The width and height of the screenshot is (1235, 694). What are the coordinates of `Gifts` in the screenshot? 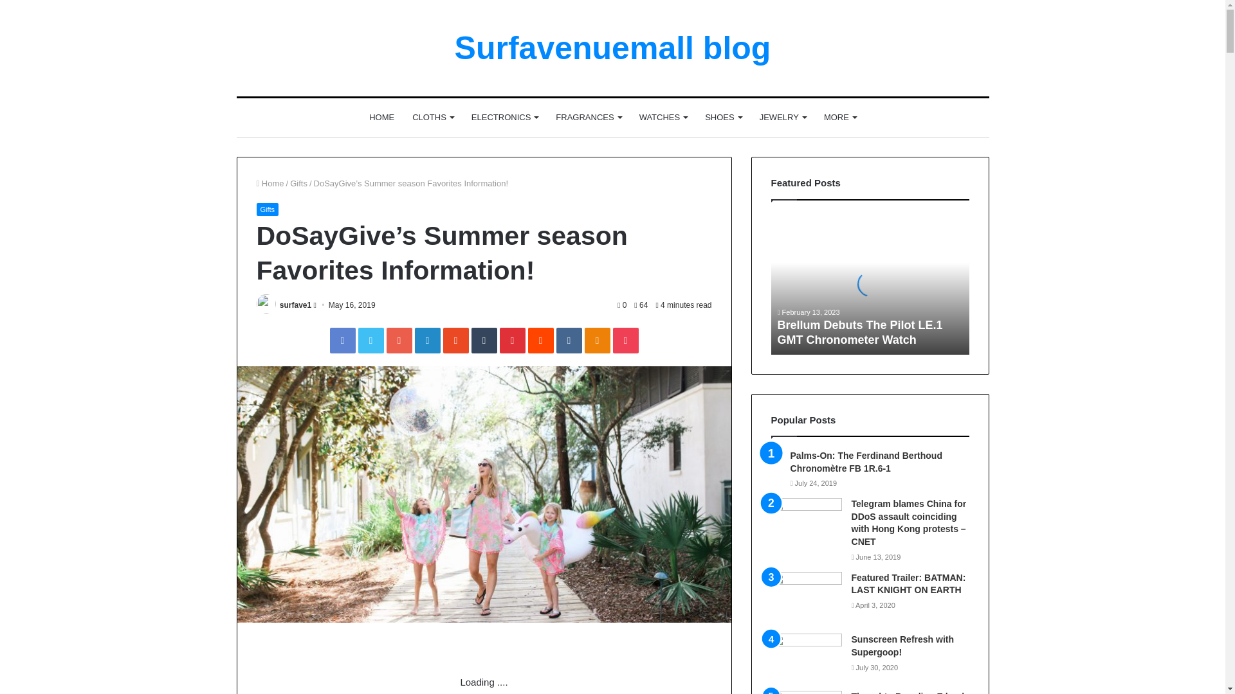 It's located at (267, 209).